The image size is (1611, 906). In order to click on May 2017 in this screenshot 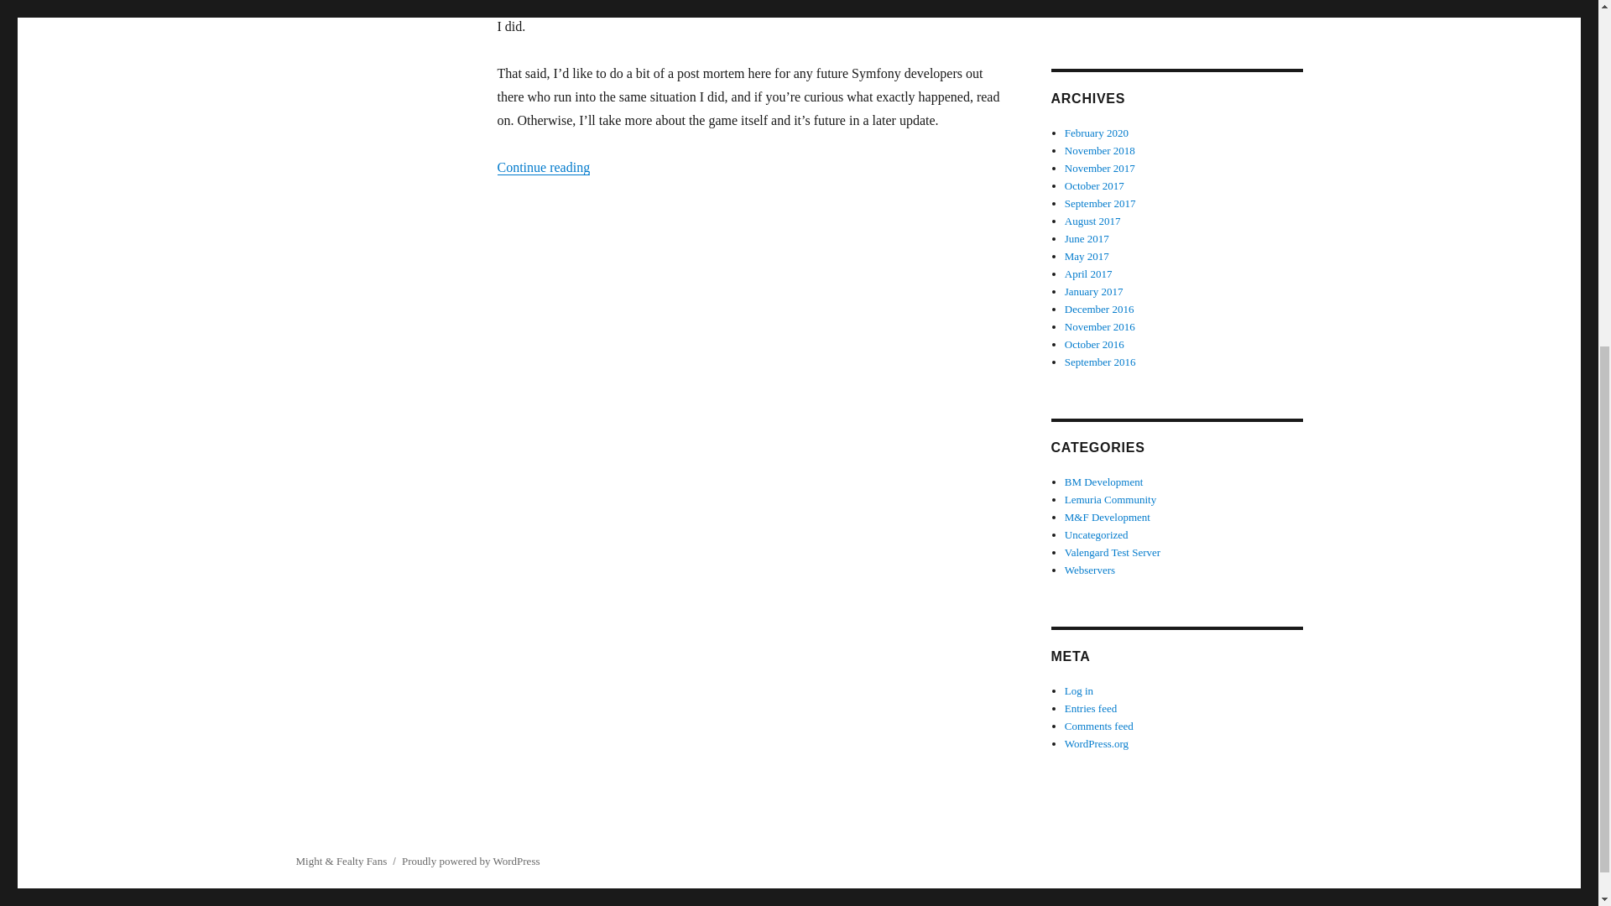, I will do `click(1087, 257)`.